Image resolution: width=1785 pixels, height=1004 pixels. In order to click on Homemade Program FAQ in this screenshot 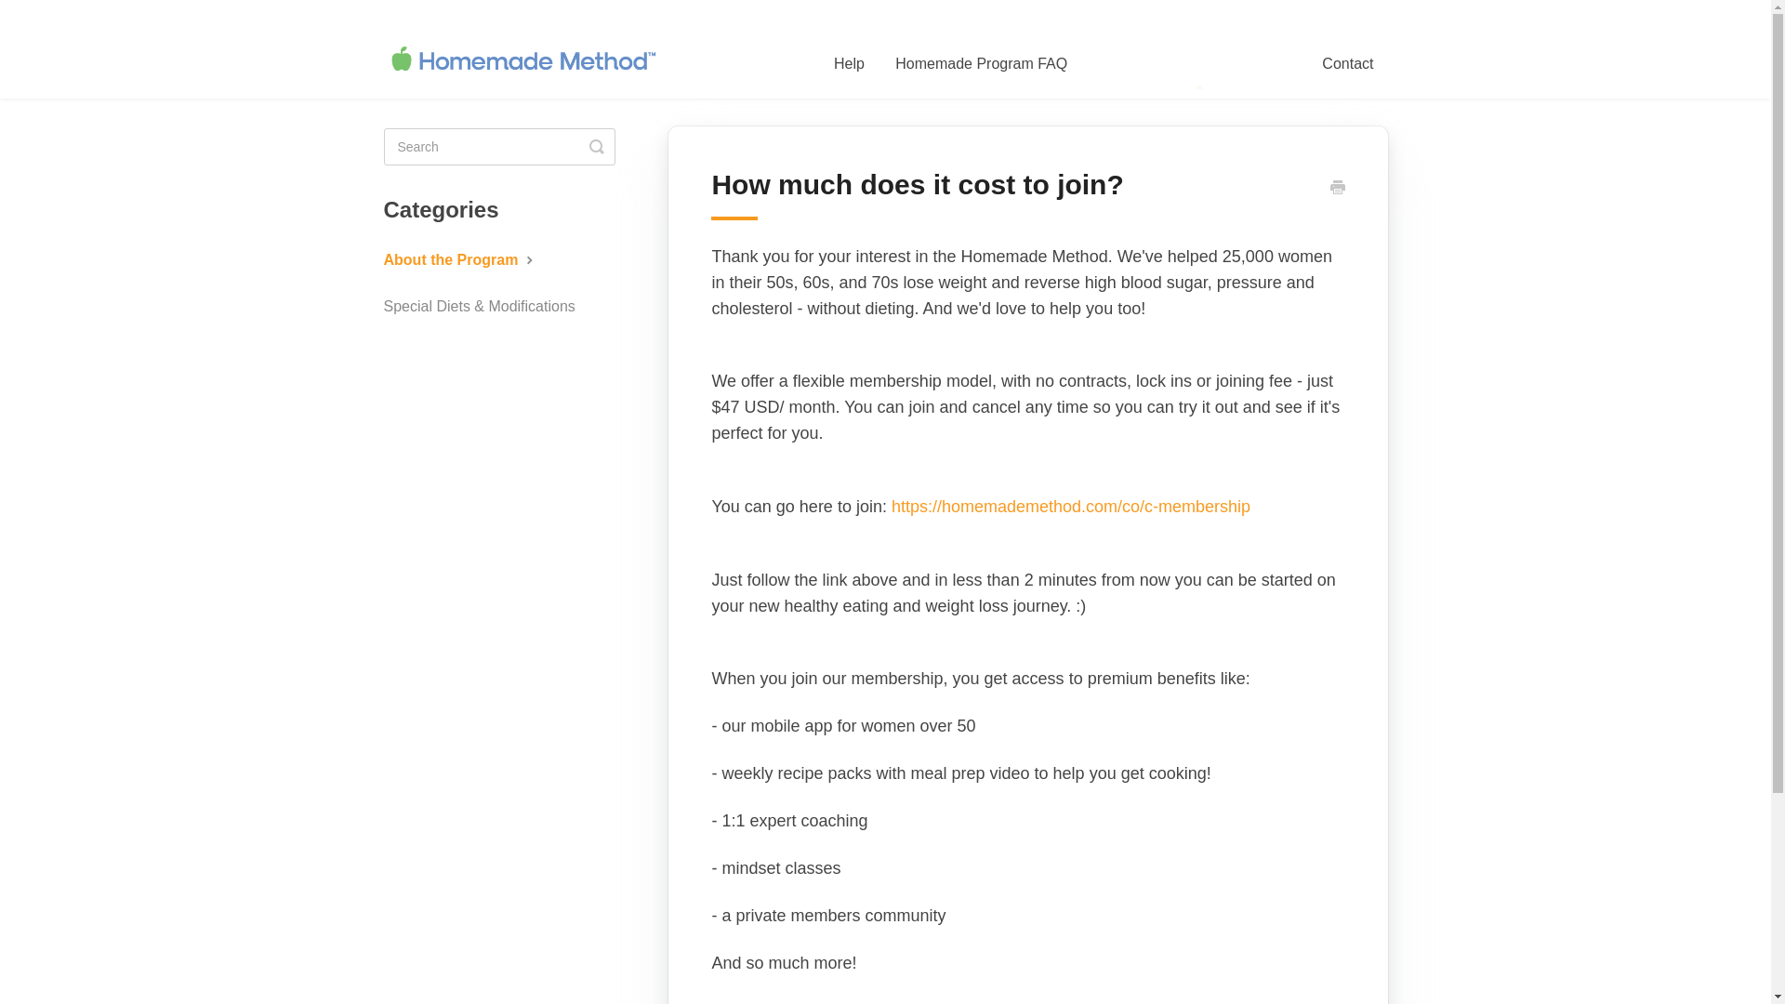, I will do `click(982, 64)`.